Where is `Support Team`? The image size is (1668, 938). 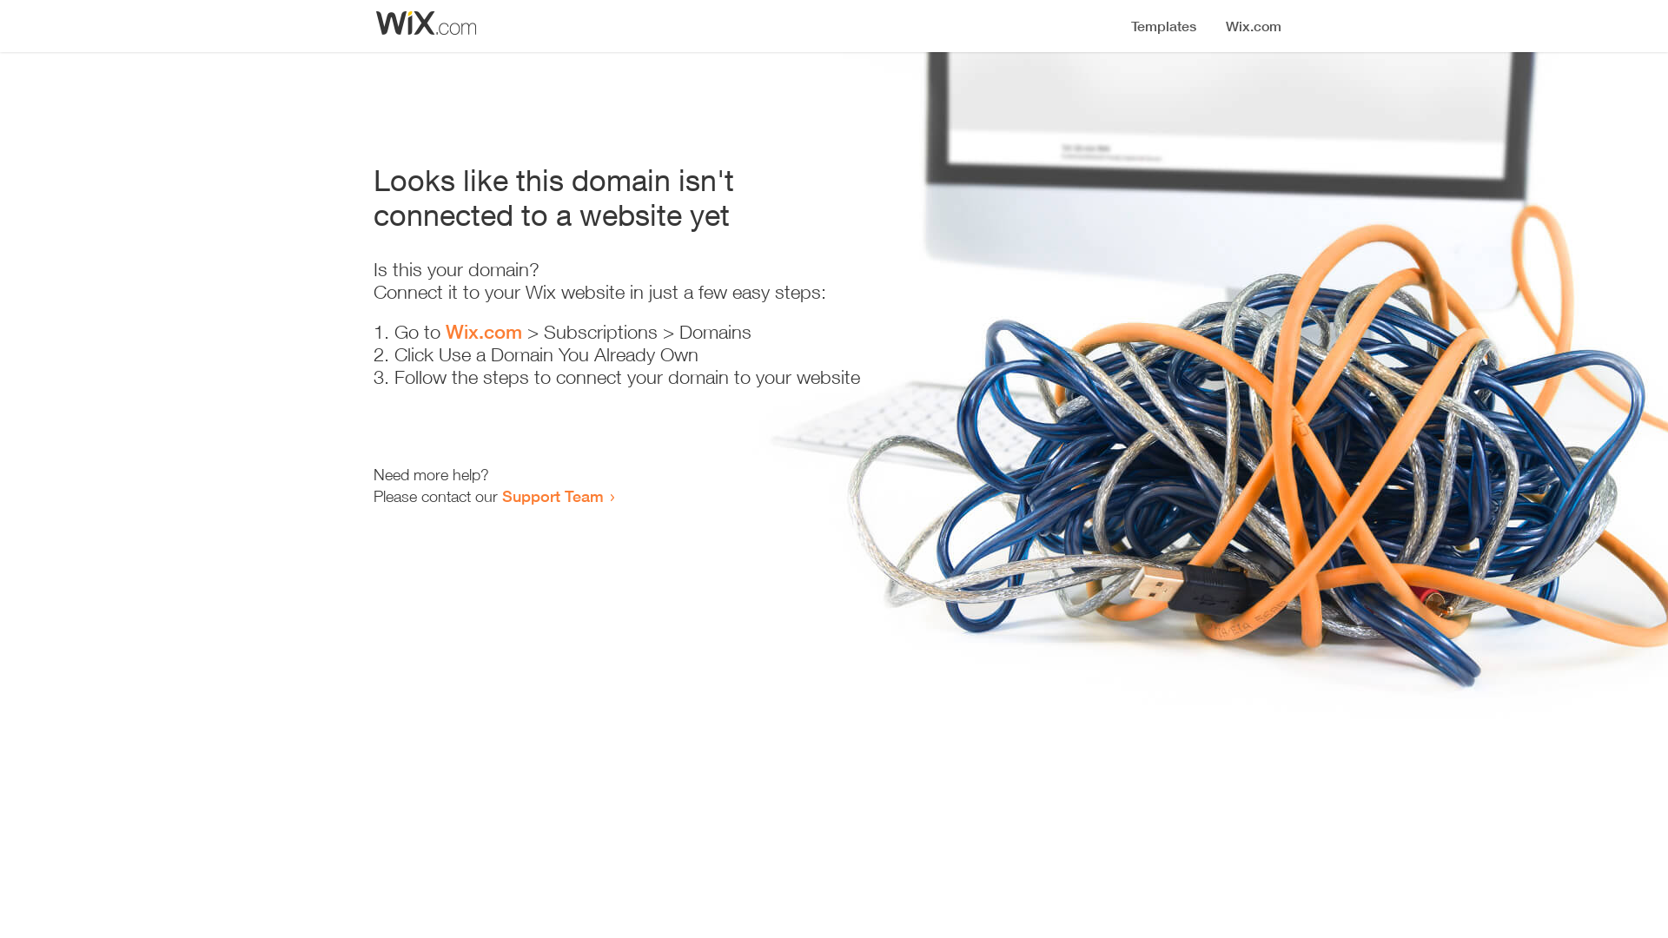
Support Team is located at coordinates (553, 496).